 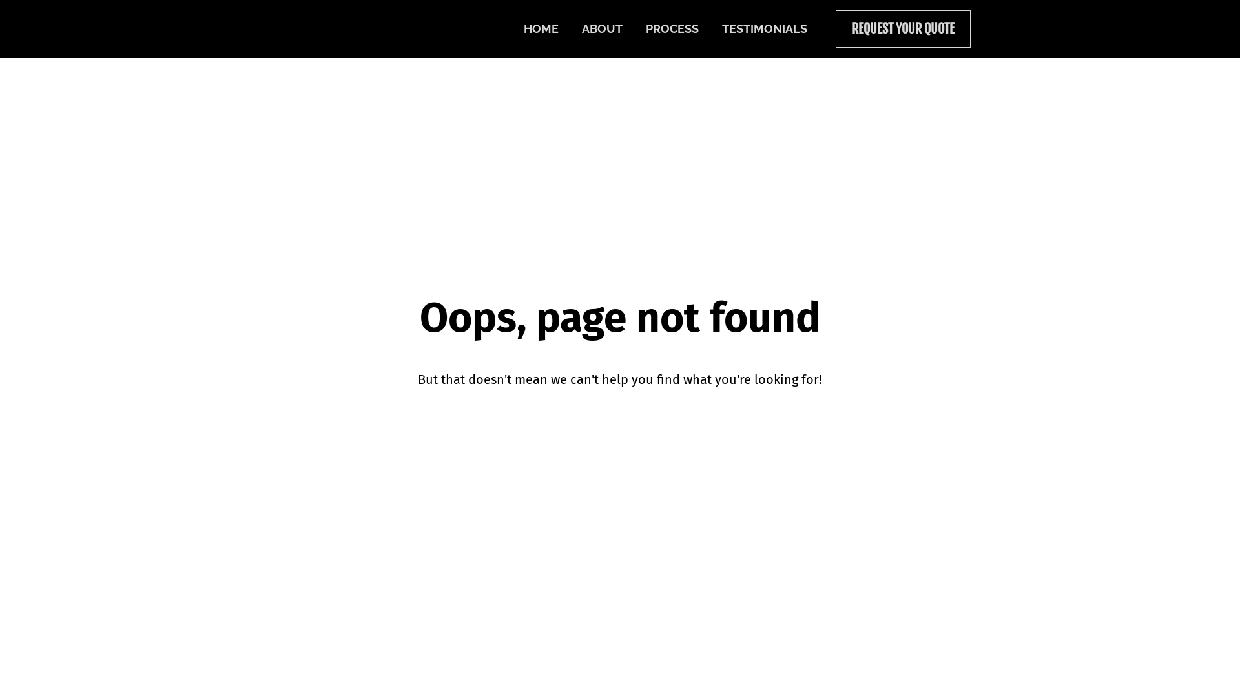 What do you see at coordinates (672, 29) in the screenshot?
I see `PROCESS` at bounding box center [672, 29].